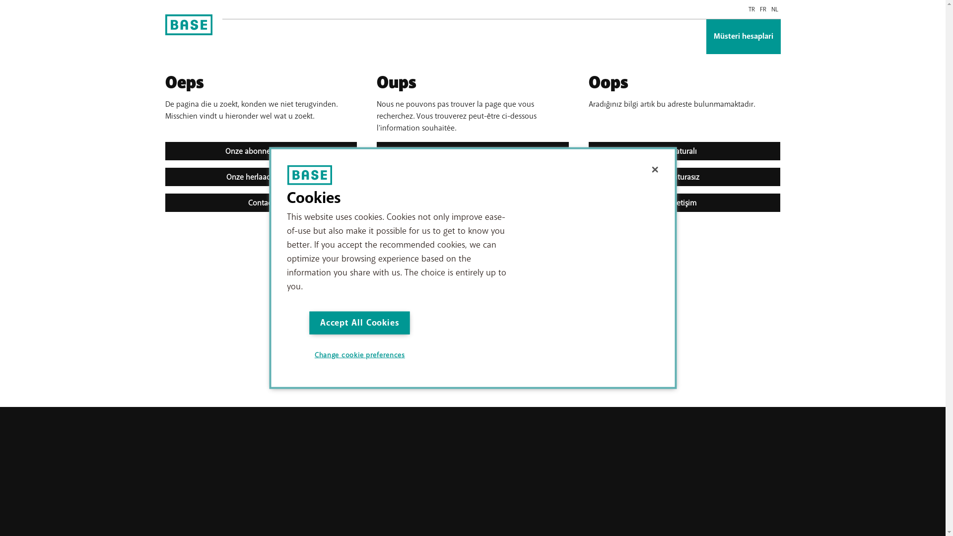 The height and width of the screenshot is (536, 953). What do you see at coordinates (473, 151) in the screenshot?
I see `Nos abonnements` at bounding box center [473, 151].